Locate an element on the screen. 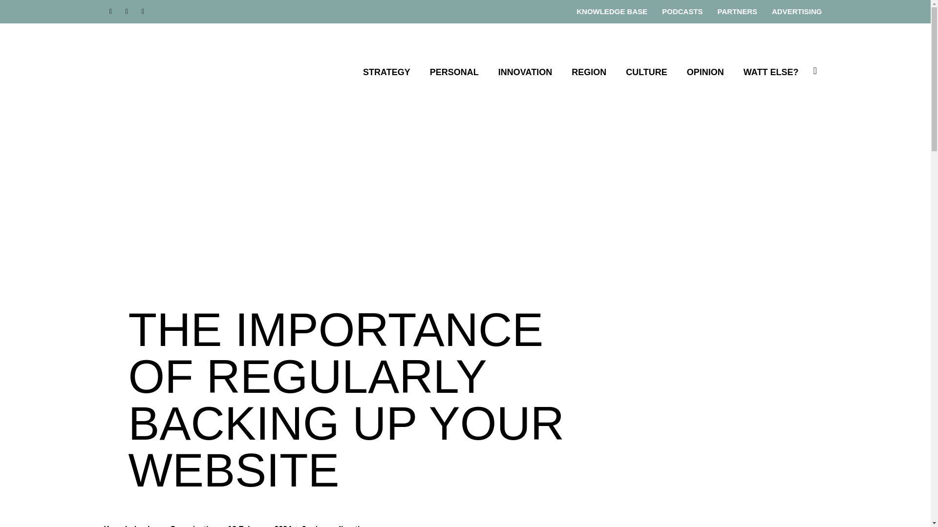 The height and width of the screenshot is (527, 938). Instagram is located at coordinates (143, 11).